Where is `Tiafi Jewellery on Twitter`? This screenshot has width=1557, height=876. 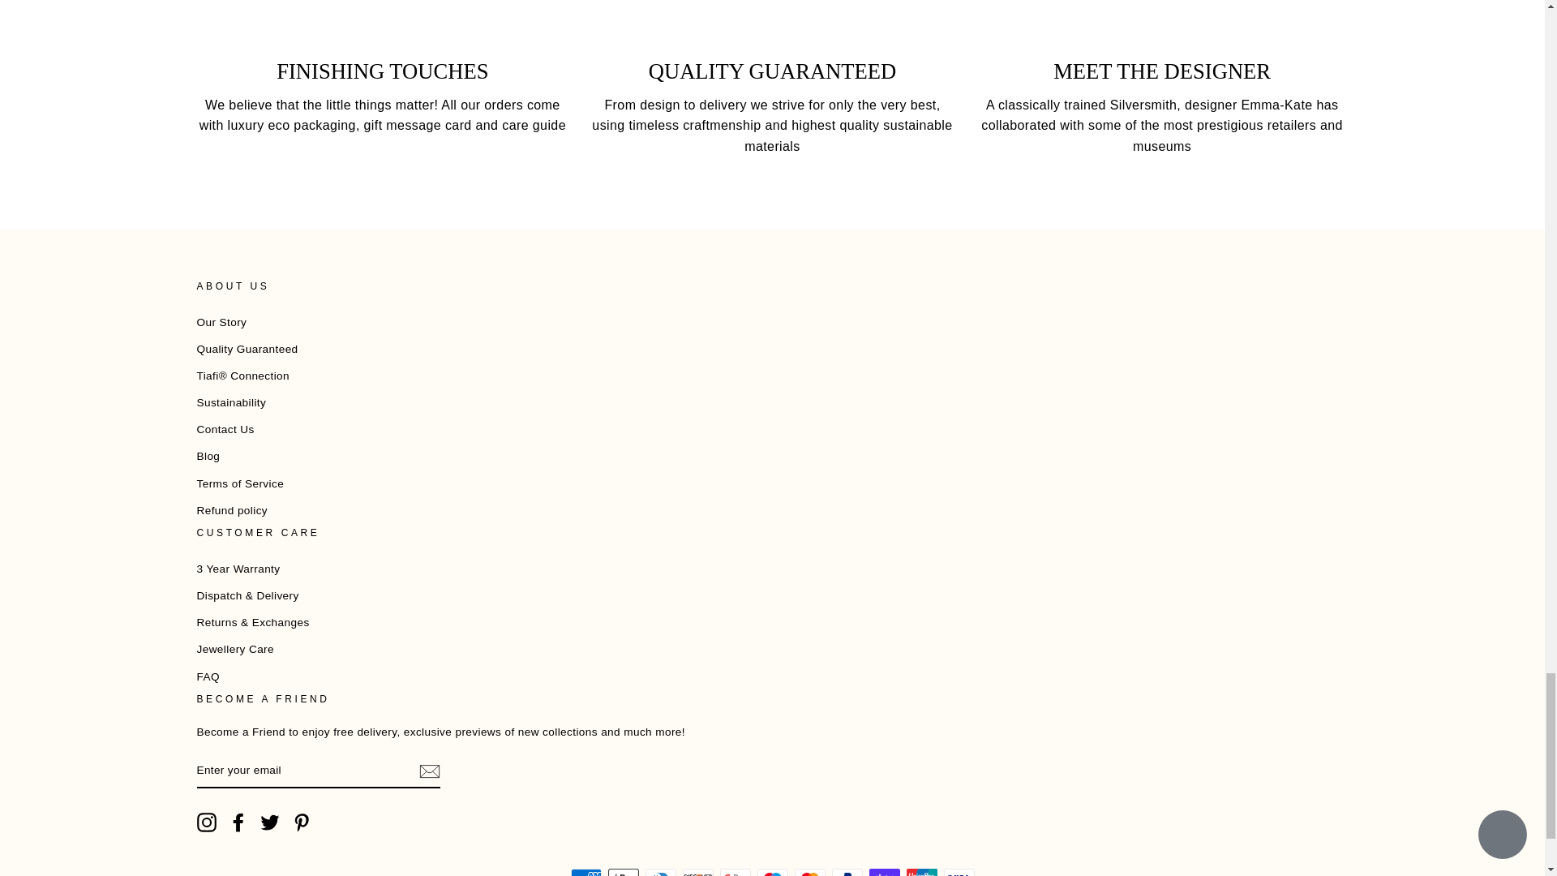 Tiafi Jewellery on Twitter is located at coordinates (269, 822).